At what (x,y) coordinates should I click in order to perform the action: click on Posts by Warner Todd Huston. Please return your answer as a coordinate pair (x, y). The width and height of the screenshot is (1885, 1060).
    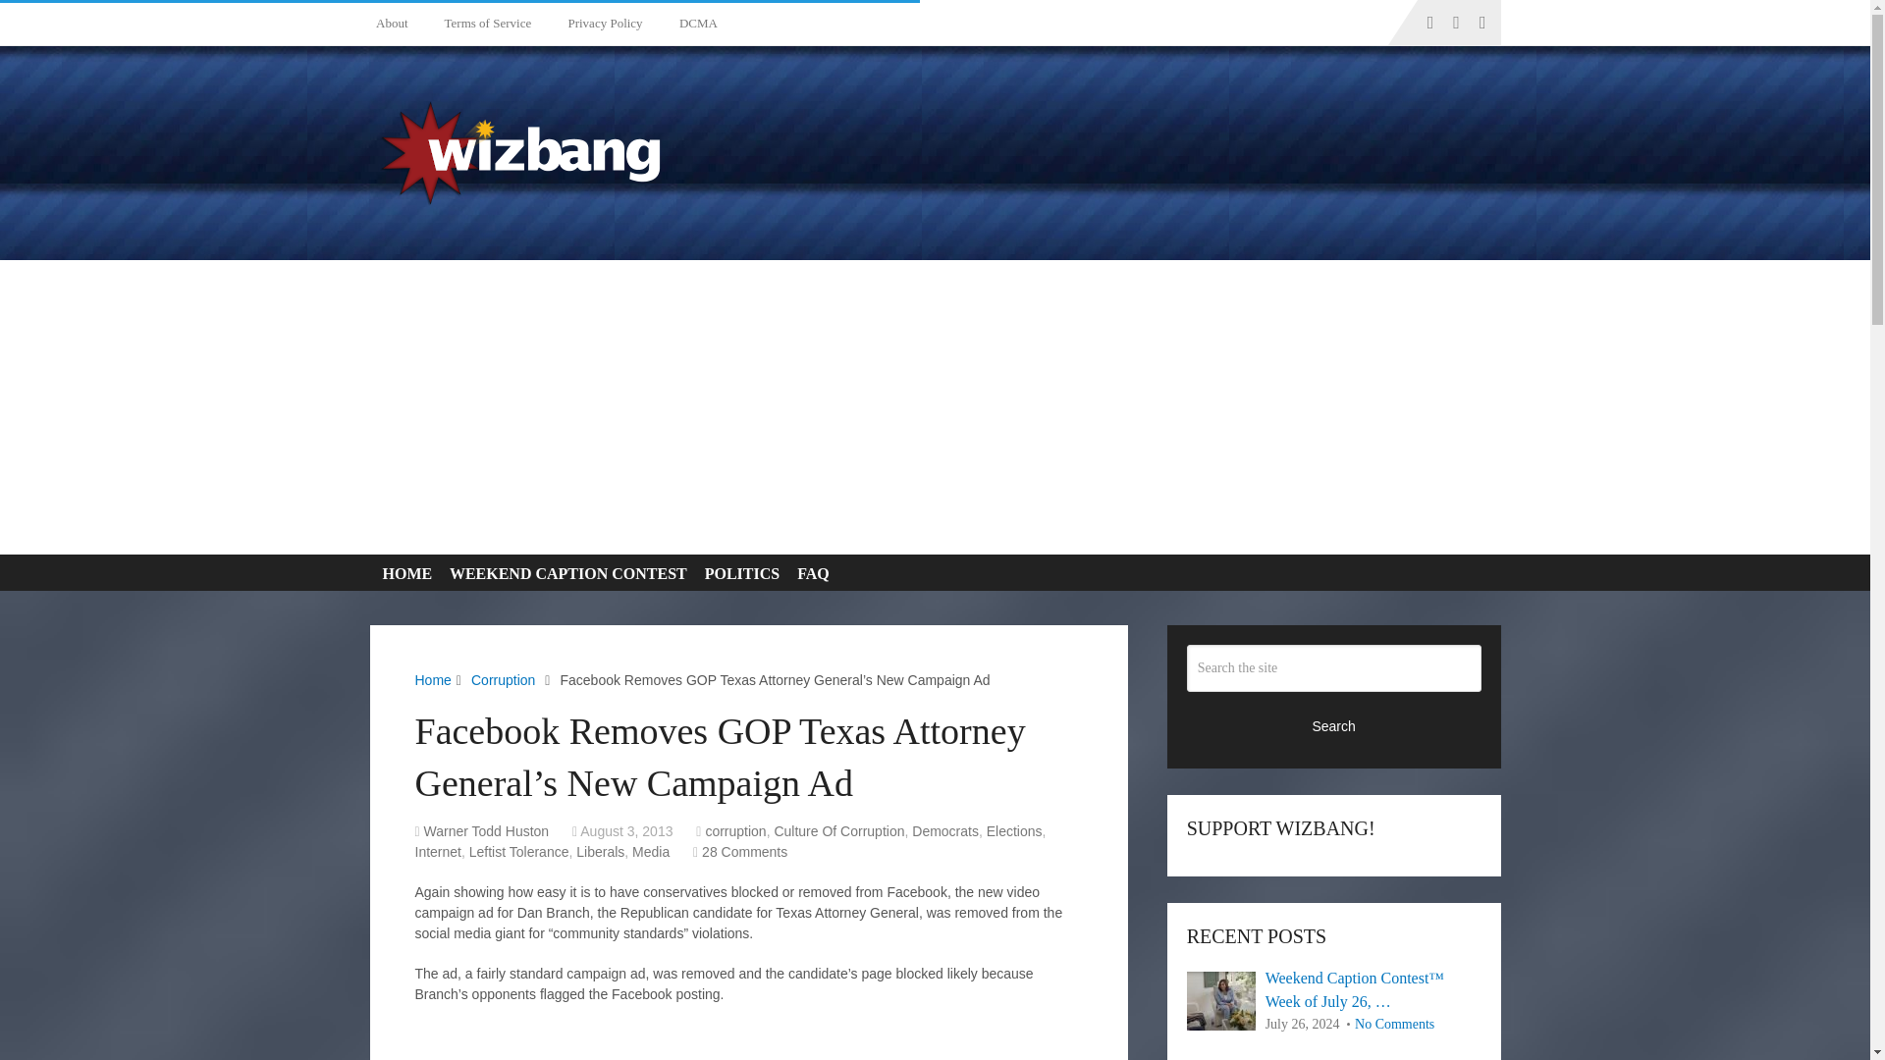
    Looking at the image, I should click on (487, 831).